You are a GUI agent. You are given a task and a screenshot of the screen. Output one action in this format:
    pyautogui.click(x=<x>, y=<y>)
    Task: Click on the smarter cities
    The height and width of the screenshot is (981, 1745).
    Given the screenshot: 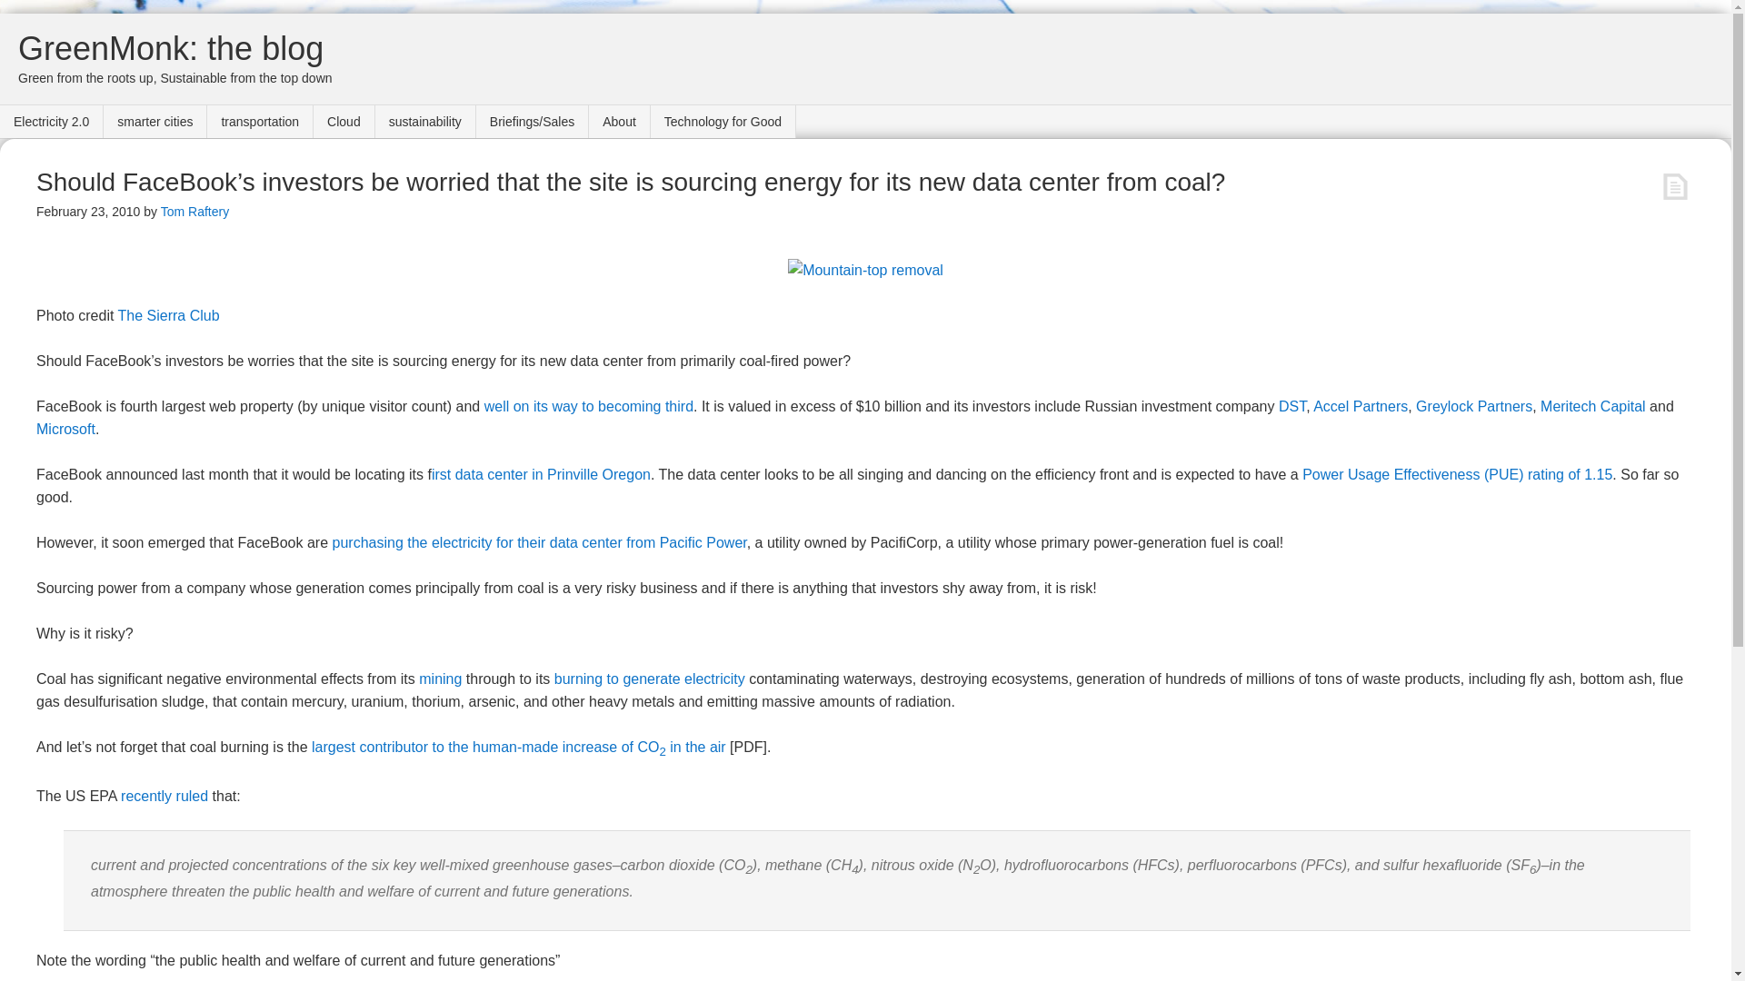 What is the action you would take?
    pyautogui.click(x=155, y=122)
    